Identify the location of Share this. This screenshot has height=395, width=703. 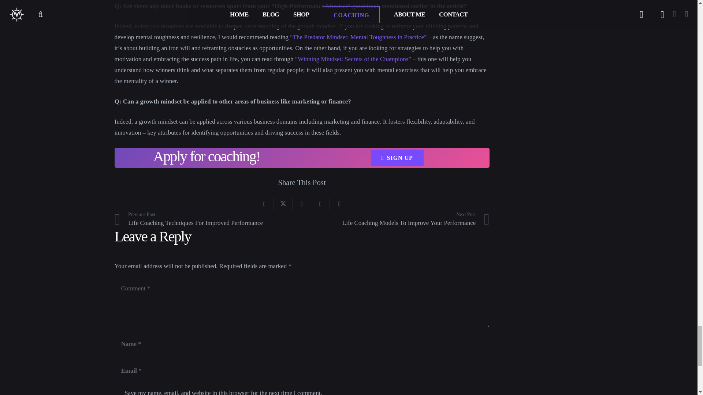
(302, 204).